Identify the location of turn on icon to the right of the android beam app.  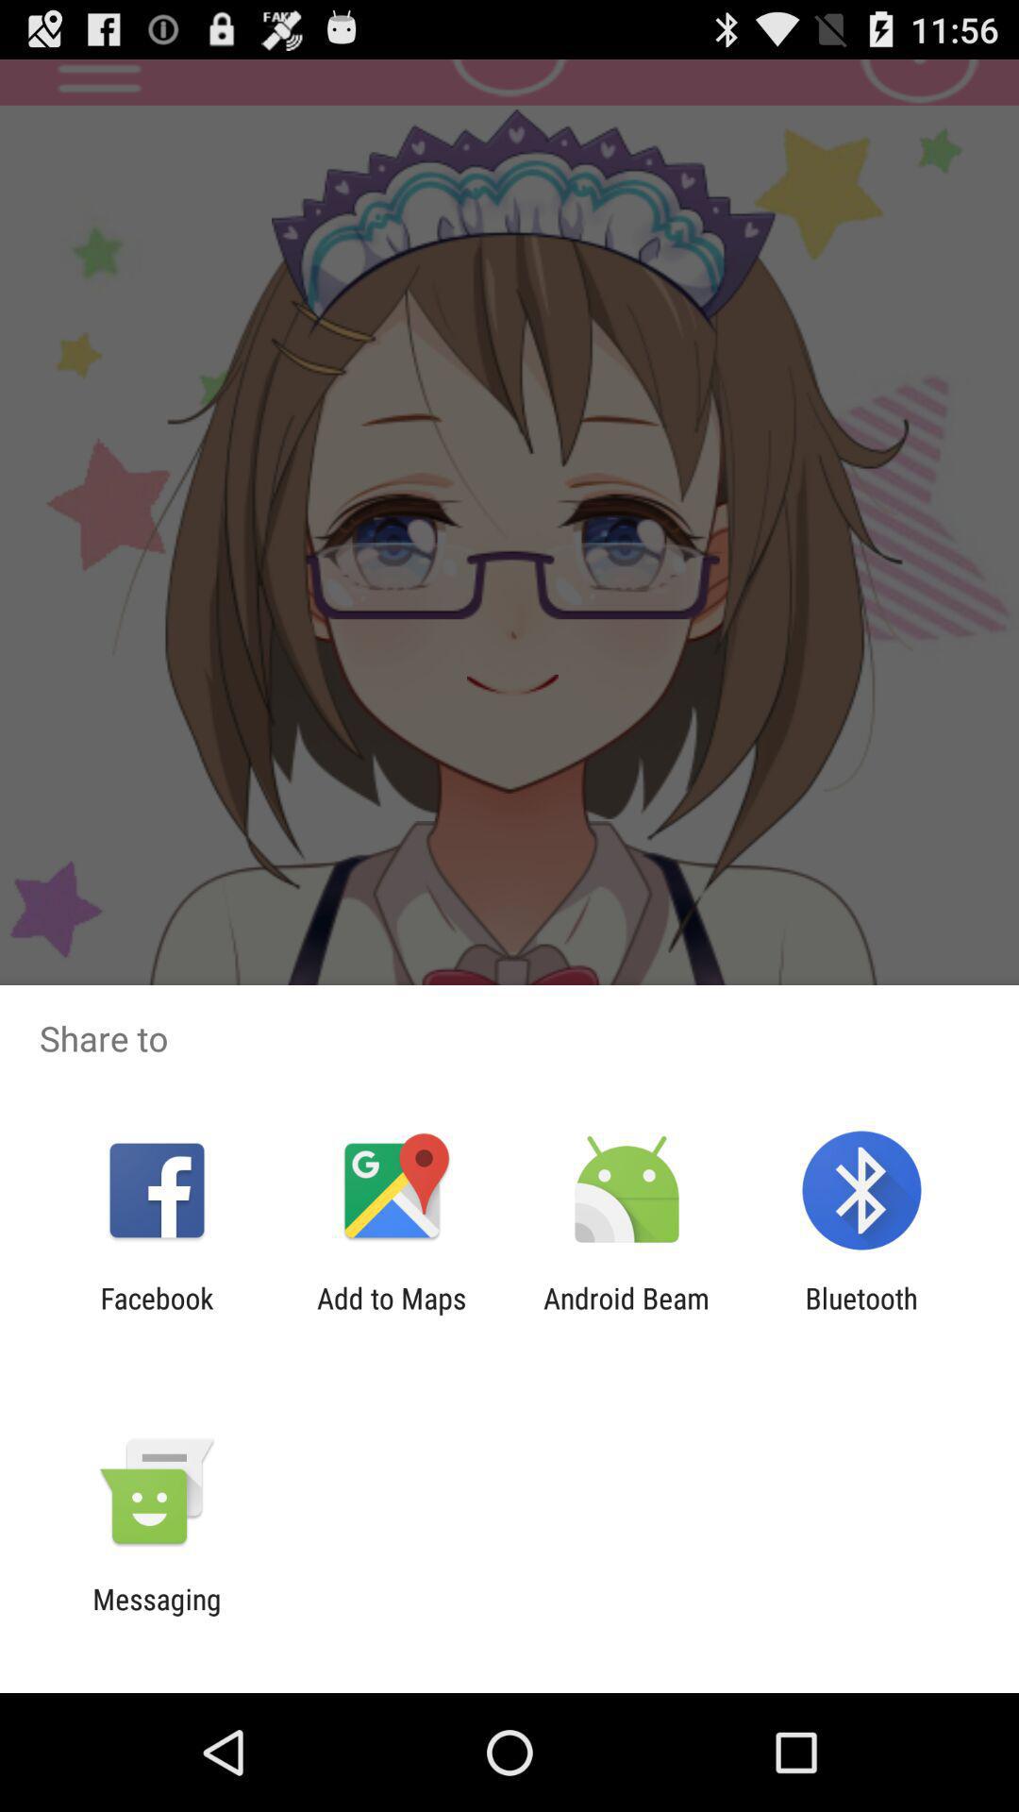
(860, 1315).